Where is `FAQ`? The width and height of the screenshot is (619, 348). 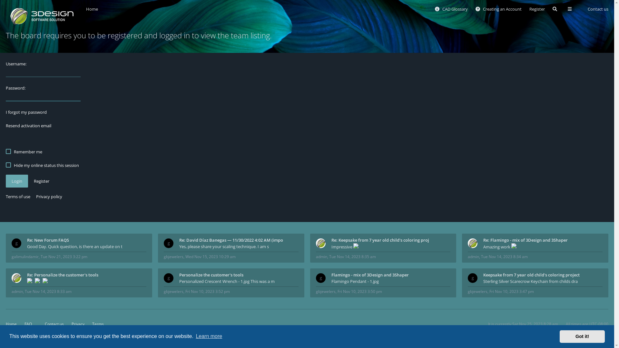 FAQ is located at coordinates (28, 324).